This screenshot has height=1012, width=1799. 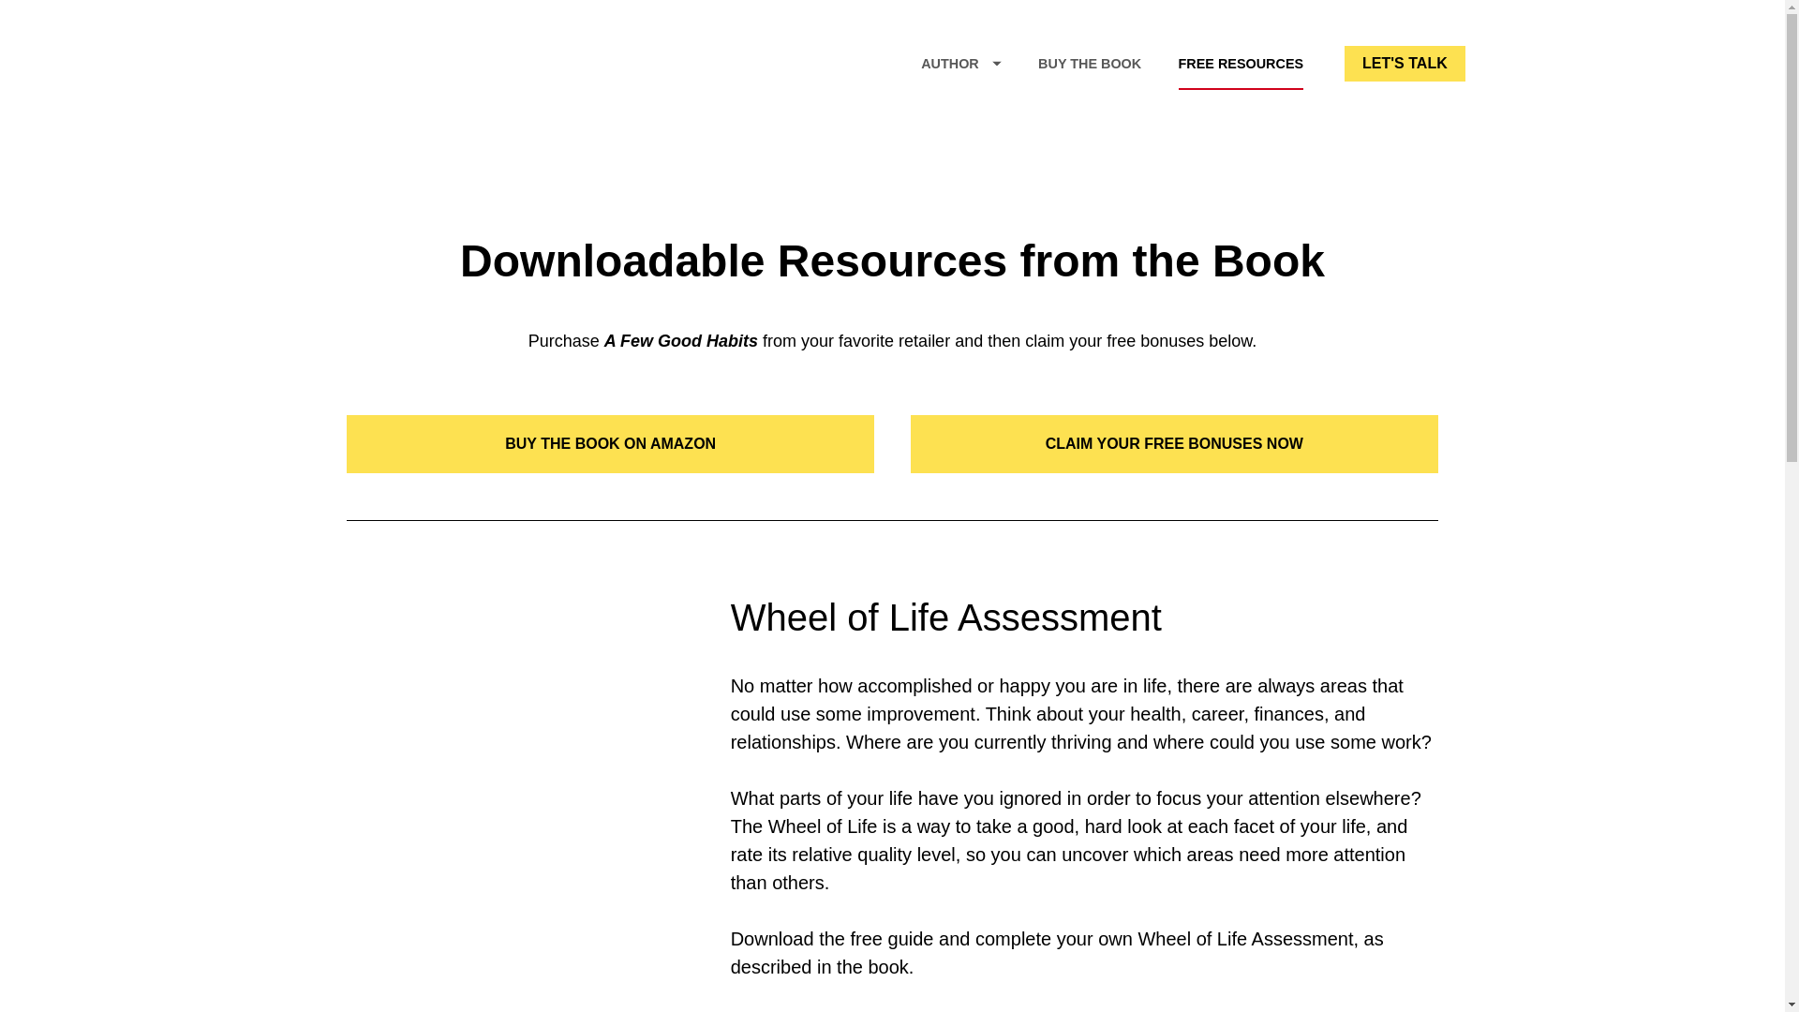 What do you see at coordinates (1241, 64) in the screenshot?
I see `FREE RESOURCES` at bounding box center [1241, 64].